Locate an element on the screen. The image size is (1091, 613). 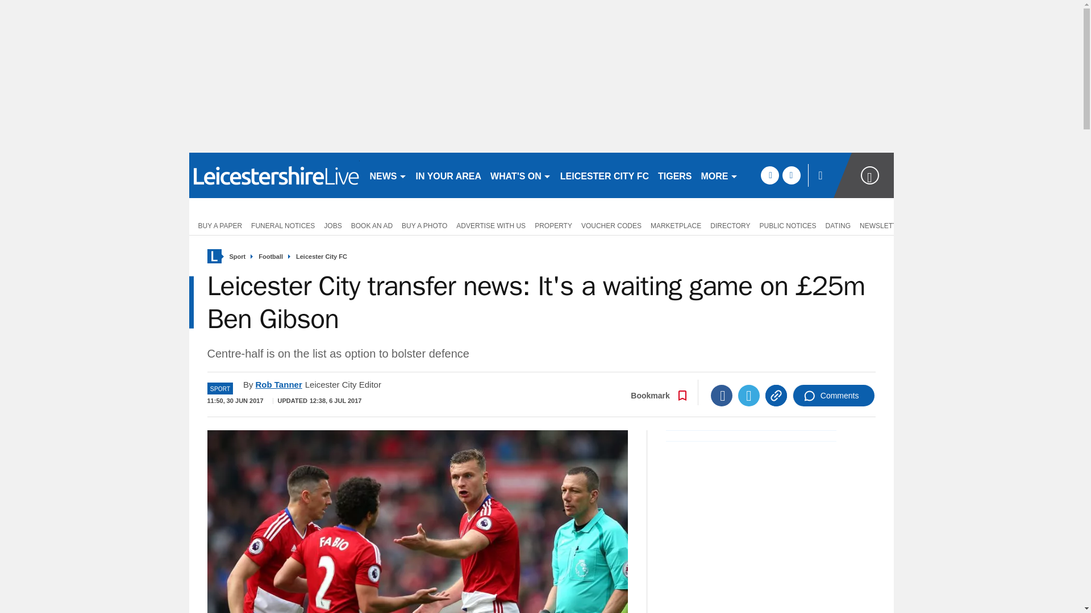
NEWS is located at coordinates (388, 175).